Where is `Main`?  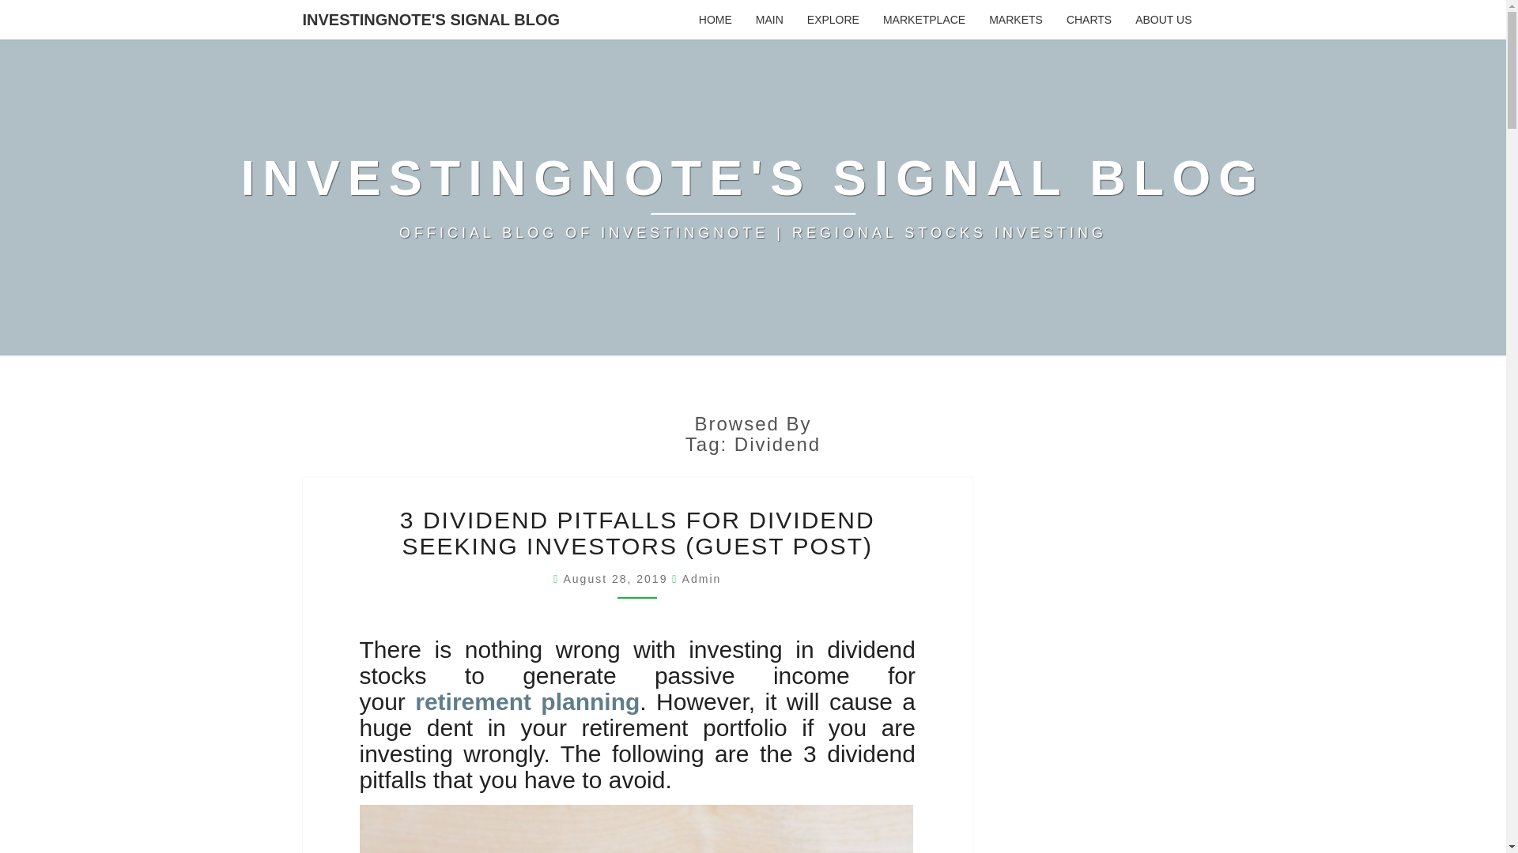
Main is located at coordinates (769, 19).